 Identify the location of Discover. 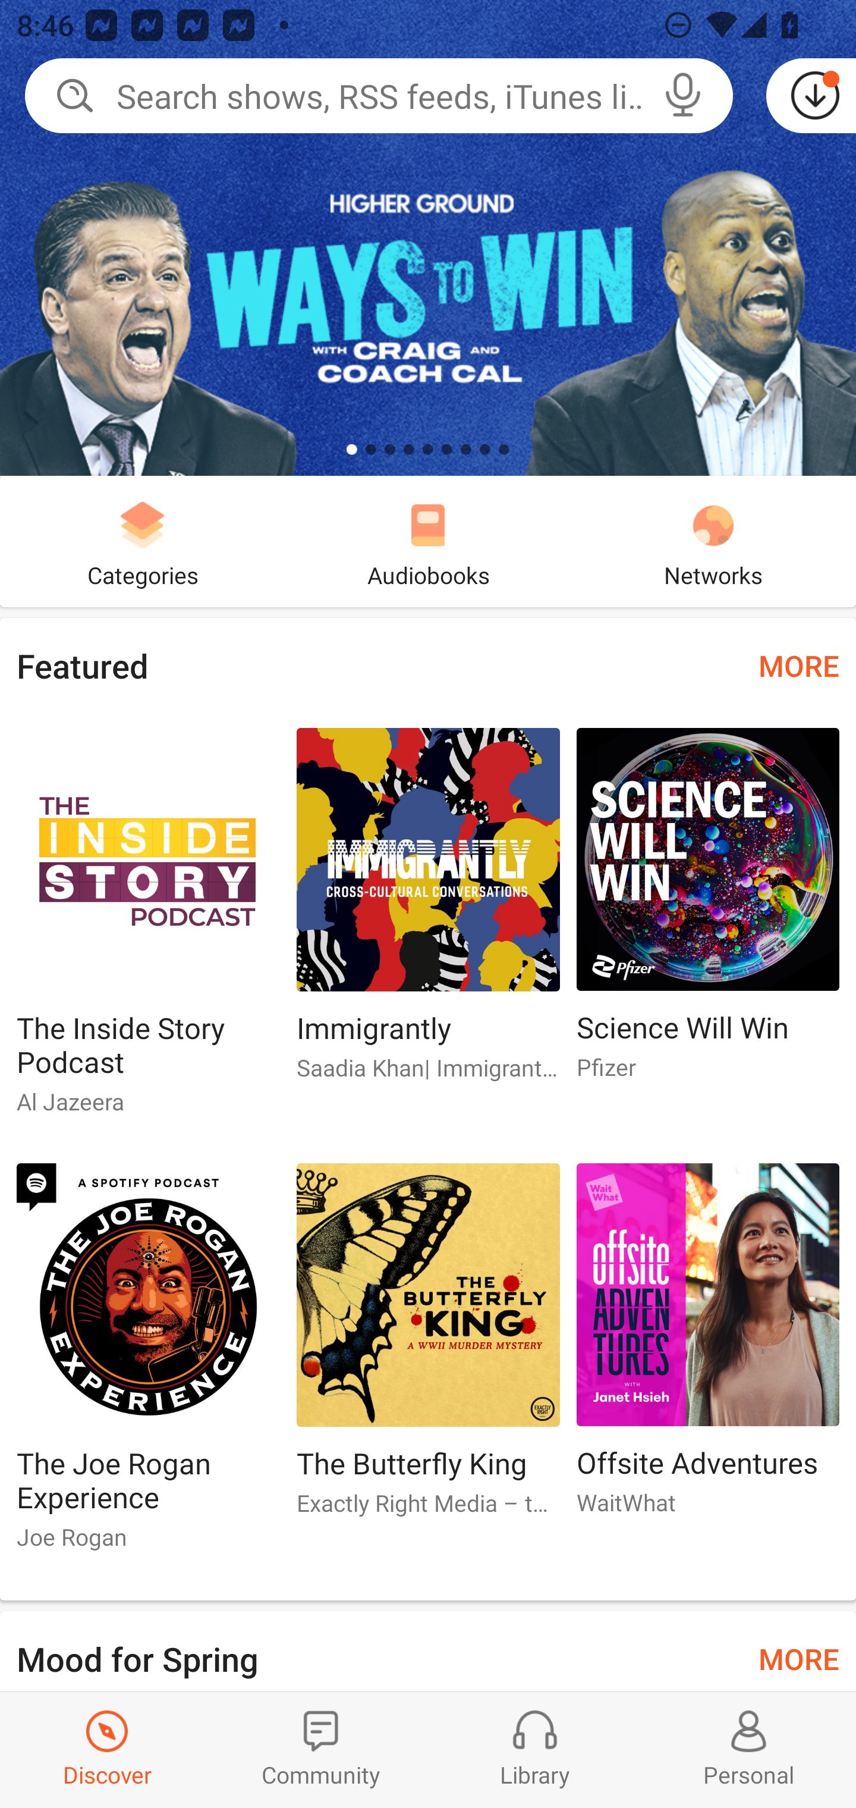
(107, 1750).